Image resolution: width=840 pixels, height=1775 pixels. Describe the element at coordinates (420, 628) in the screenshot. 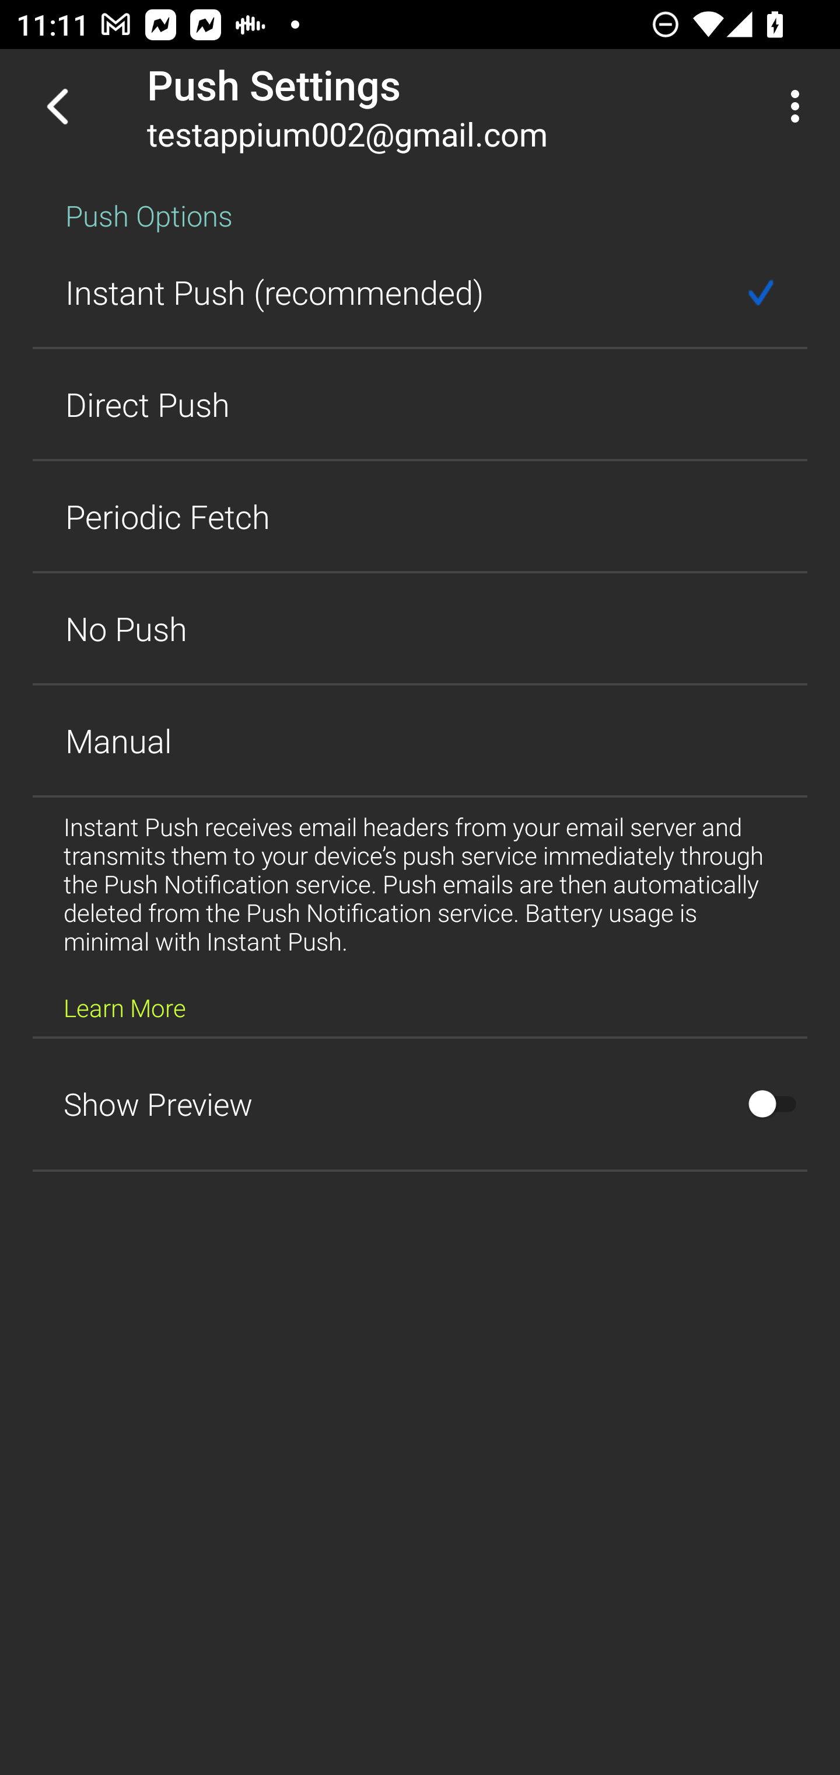

I see `No Push` at that location.